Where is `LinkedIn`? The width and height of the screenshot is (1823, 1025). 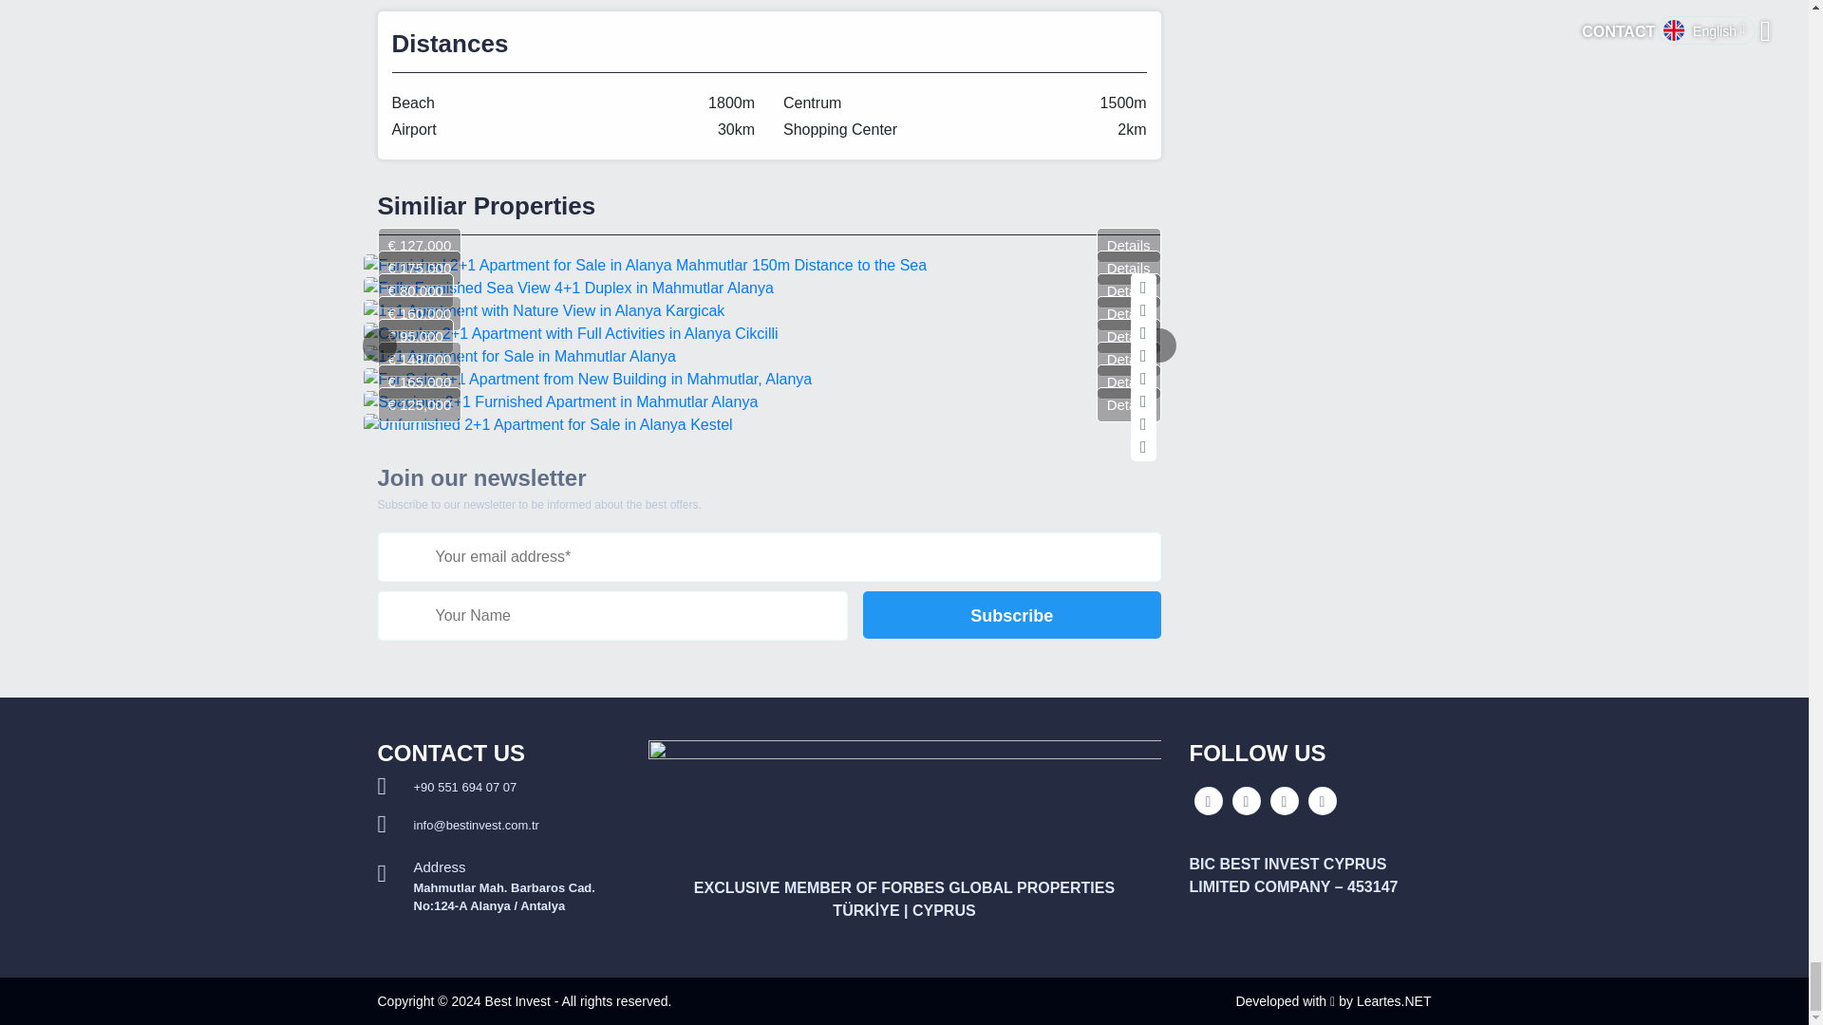 LinkedIn is located at coordinates (1322, 801).